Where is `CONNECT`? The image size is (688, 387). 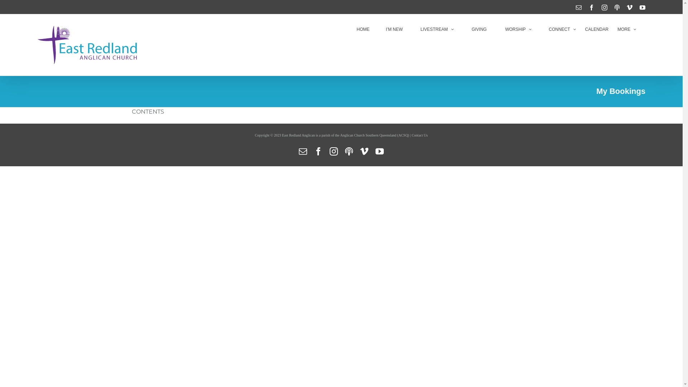 CONNECT is located at coordinates (558, 29).